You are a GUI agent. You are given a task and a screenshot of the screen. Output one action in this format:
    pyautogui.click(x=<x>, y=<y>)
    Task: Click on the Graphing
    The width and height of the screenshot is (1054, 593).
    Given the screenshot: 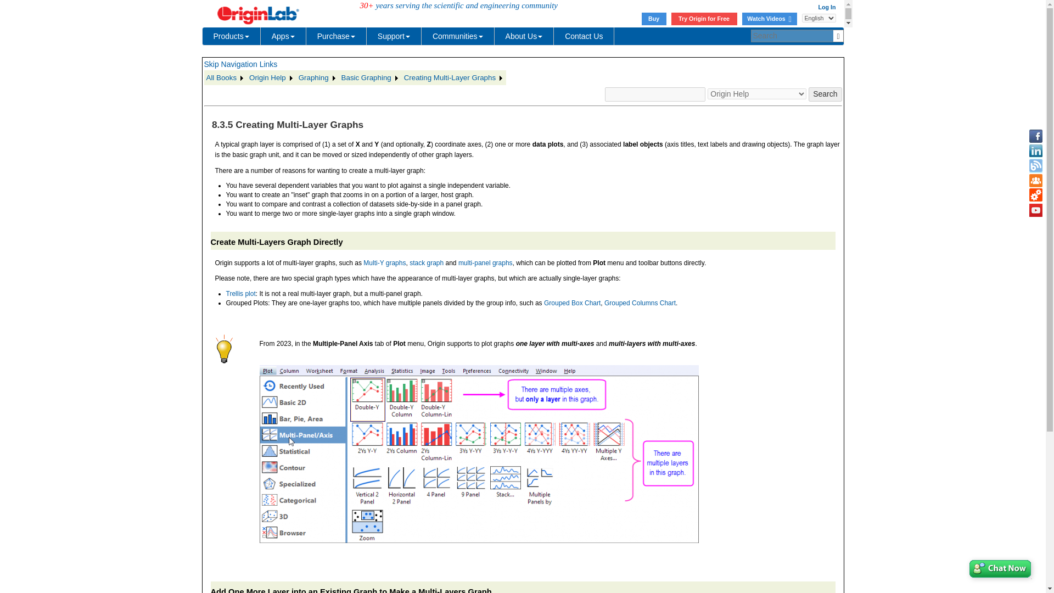 What is the action you would take?
    pyautogui.click(x=317, y=78)
    